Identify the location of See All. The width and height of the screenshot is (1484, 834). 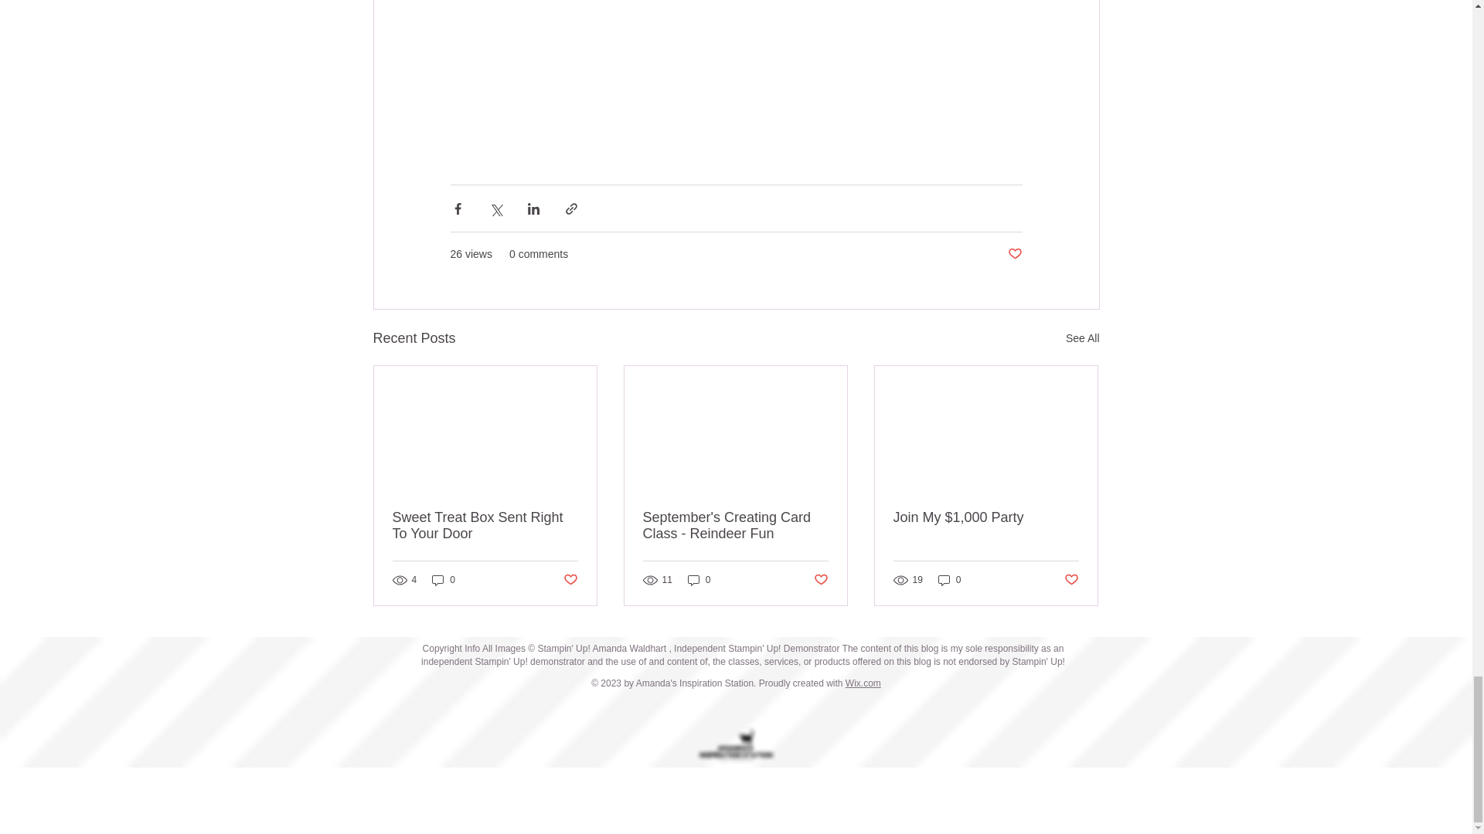
(1082, 338).